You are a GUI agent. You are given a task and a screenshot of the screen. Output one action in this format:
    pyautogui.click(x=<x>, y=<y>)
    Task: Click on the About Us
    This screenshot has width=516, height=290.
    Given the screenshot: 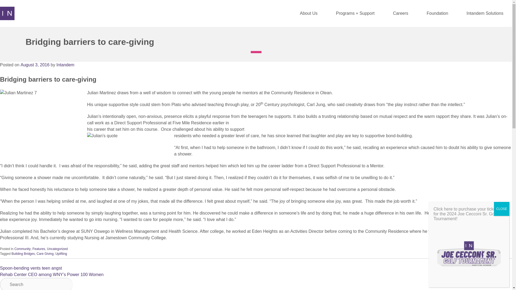 What is the action you would take?
    pyautogui.click(x=309, y=13)
    